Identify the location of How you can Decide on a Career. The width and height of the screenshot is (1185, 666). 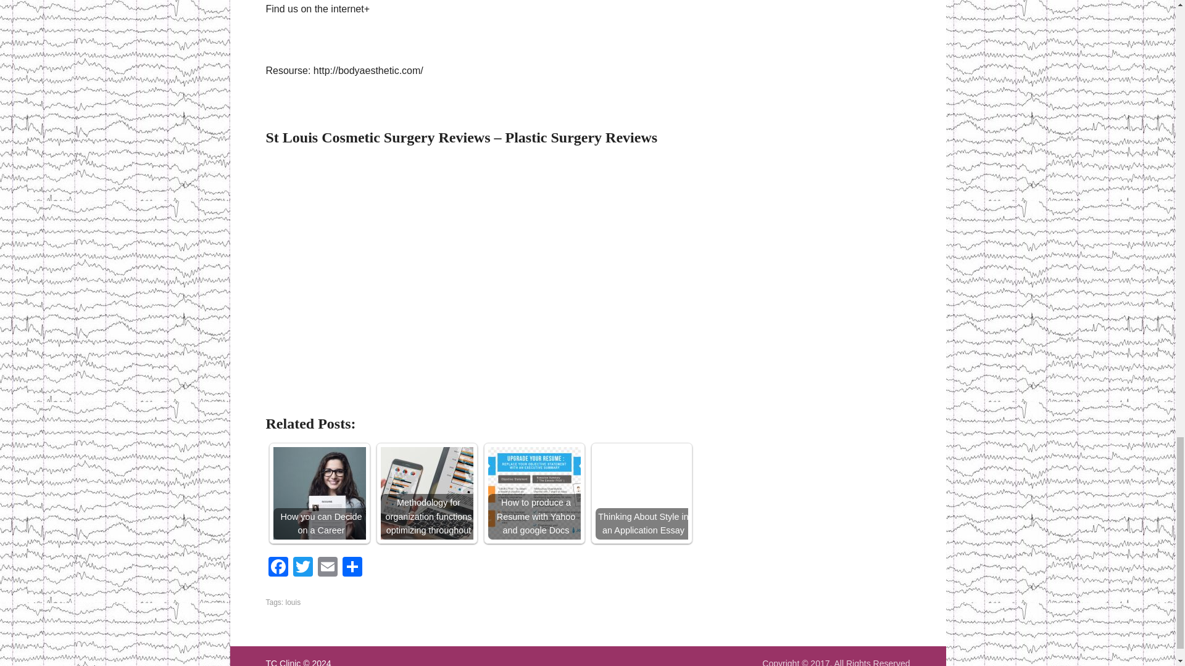
(318, 493).